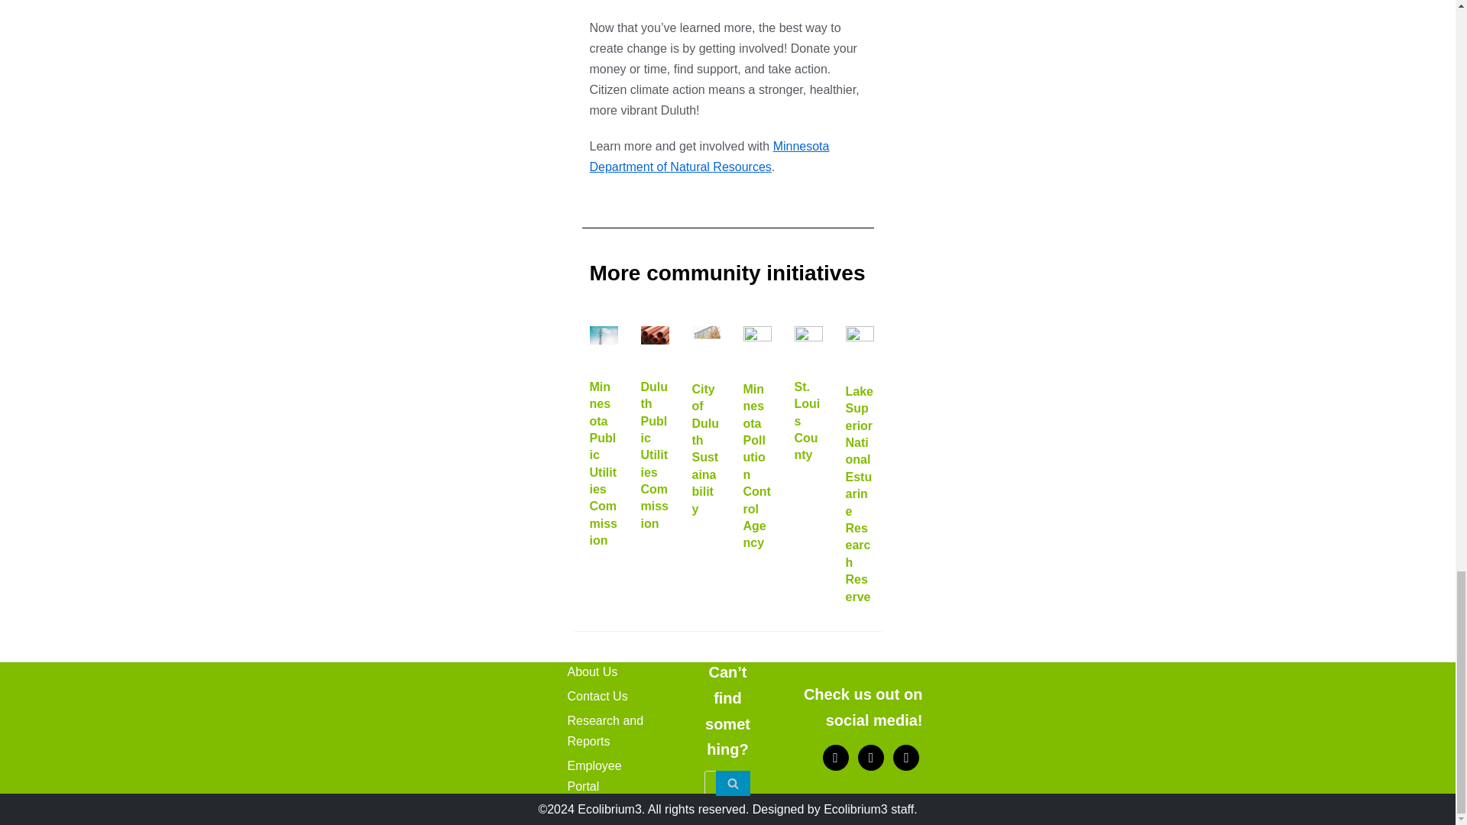 This screenshot has width=1467, height=825. What do you see at coordinates (732, 783) in the screenshot?
I see `Search` at bounding box center [732, 783].